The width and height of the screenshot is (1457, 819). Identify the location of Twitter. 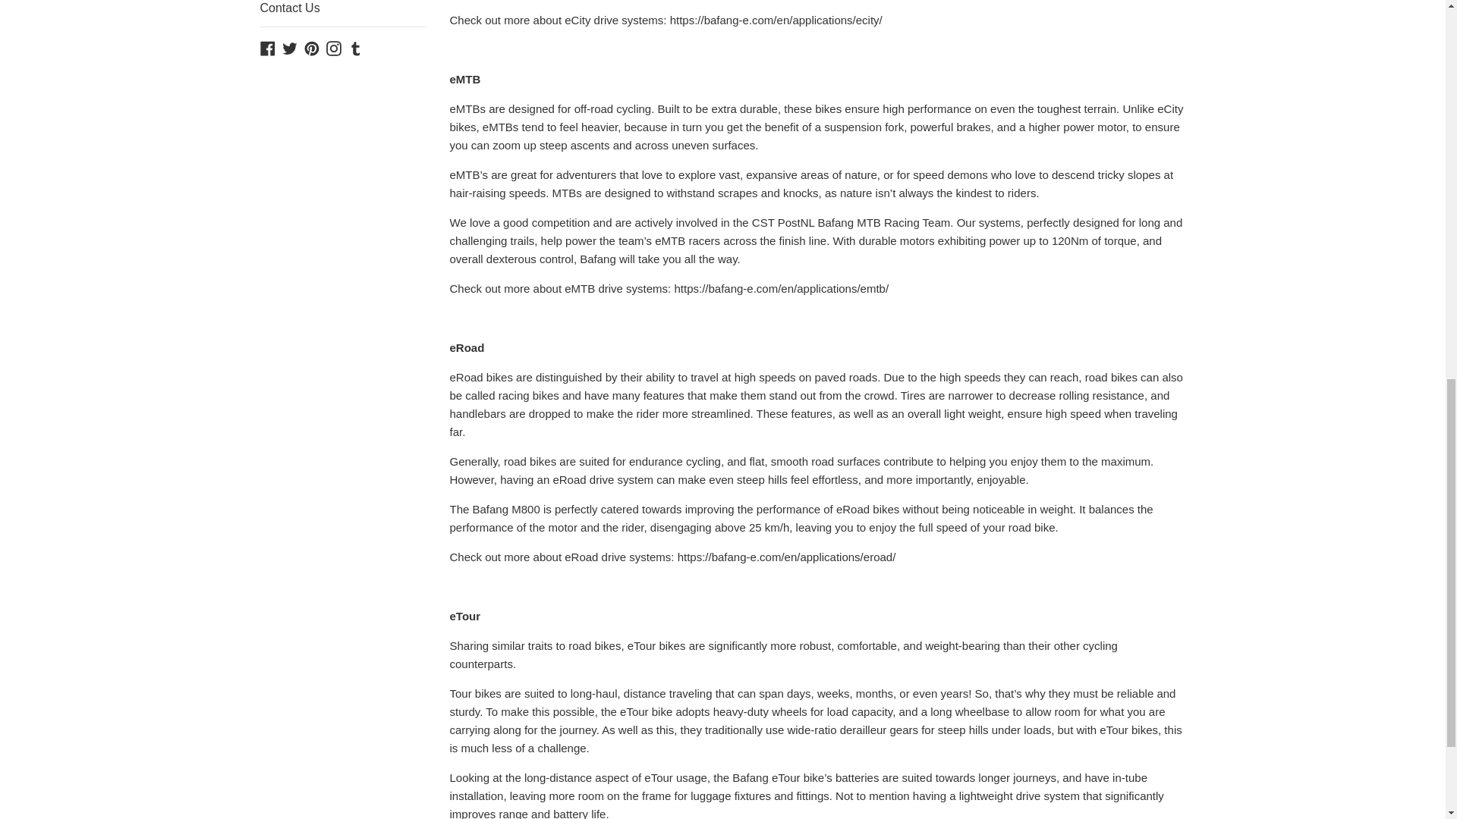
(290, 47).